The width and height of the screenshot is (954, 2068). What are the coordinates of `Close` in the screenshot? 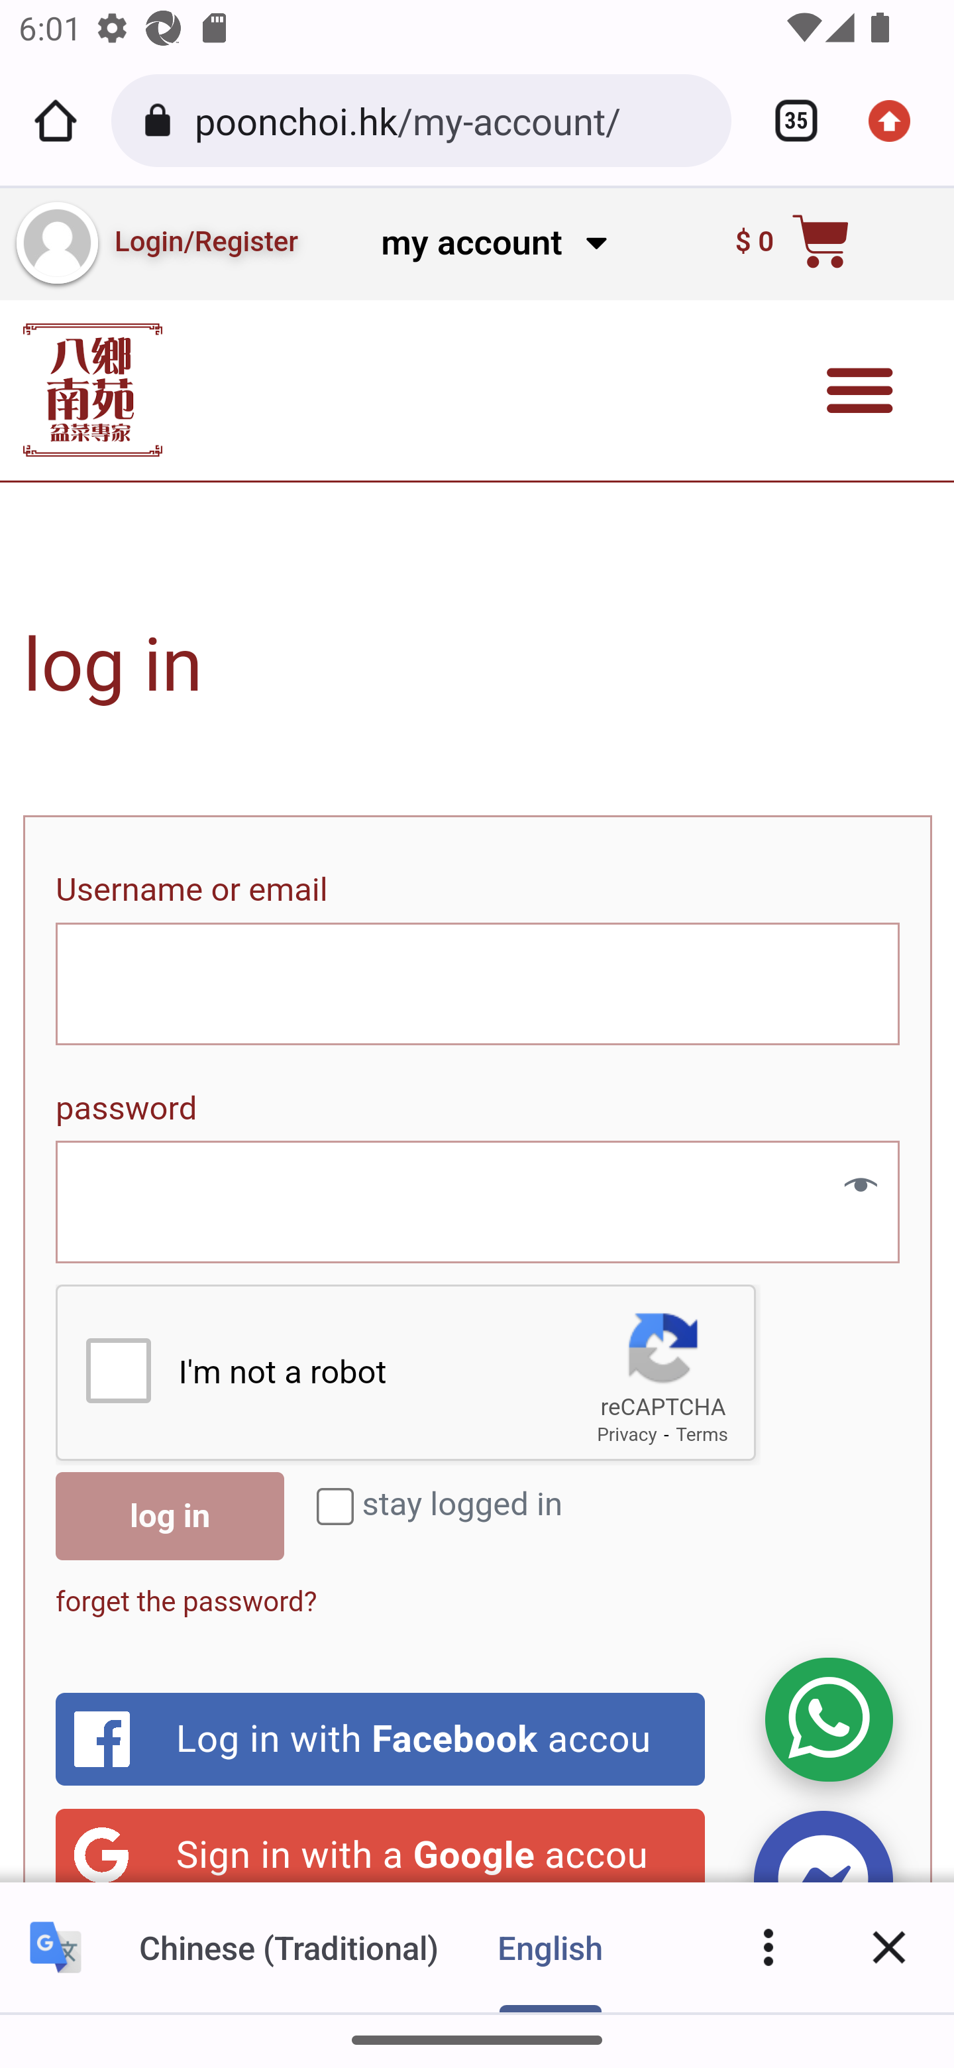 It's located at (889, 1947).